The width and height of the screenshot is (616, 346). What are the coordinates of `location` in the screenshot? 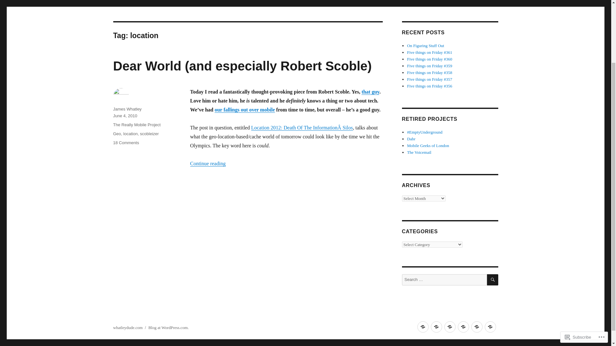 It's located at (130, 134).